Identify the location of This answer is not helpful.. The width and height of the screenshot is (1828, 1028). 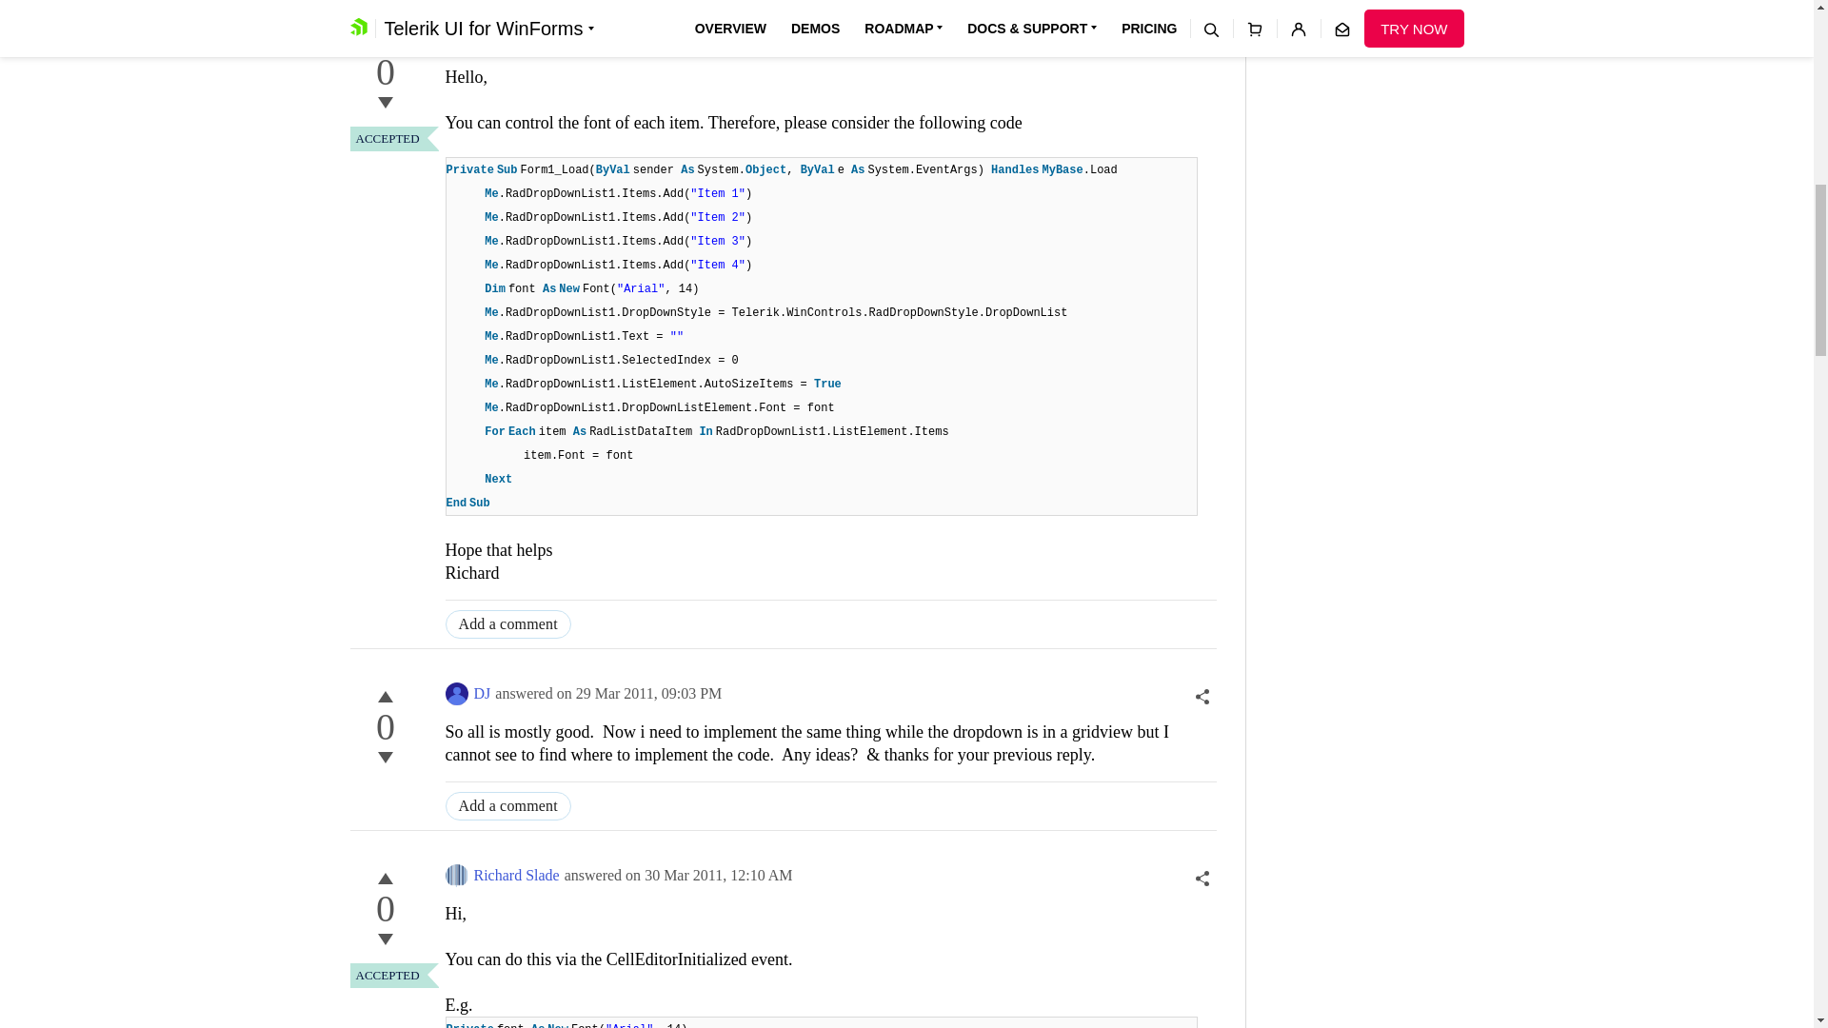
(385, 103).